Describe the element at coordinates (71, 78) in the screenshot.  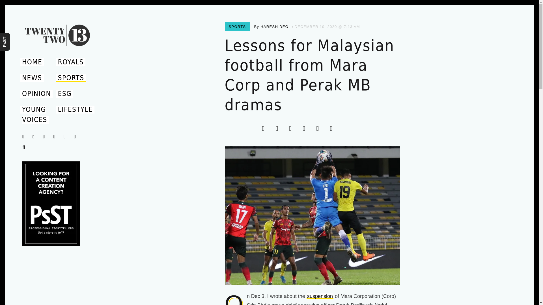
I see `SPORTS` at that location.